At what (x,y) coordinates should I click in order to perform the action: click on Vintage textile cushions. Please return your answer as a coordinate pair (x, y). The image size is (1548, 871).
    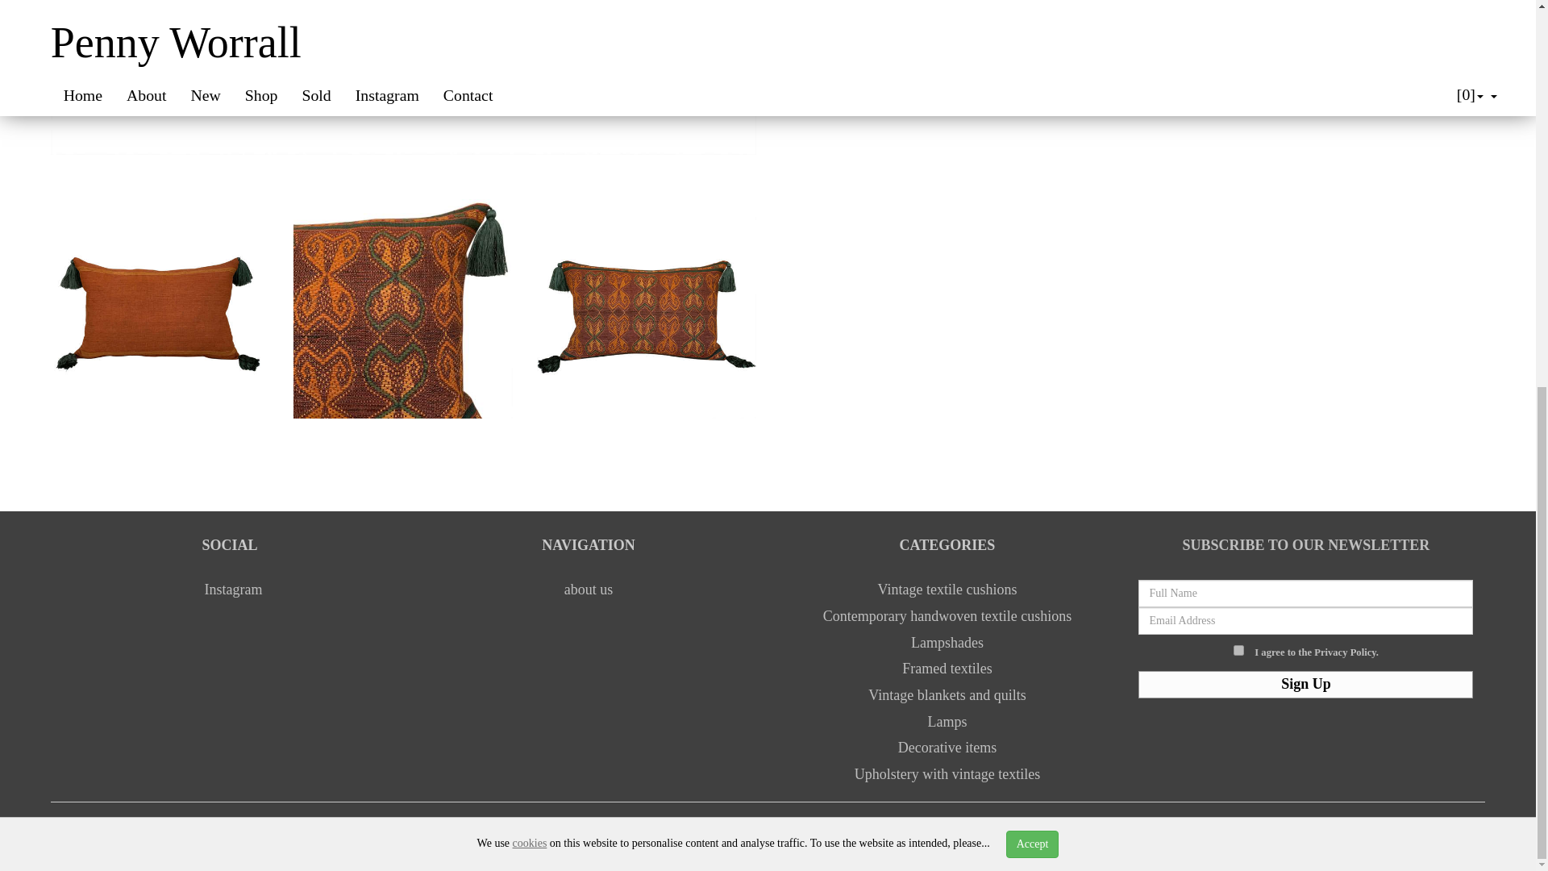
    Looking at the image, I should click on (947, 589).